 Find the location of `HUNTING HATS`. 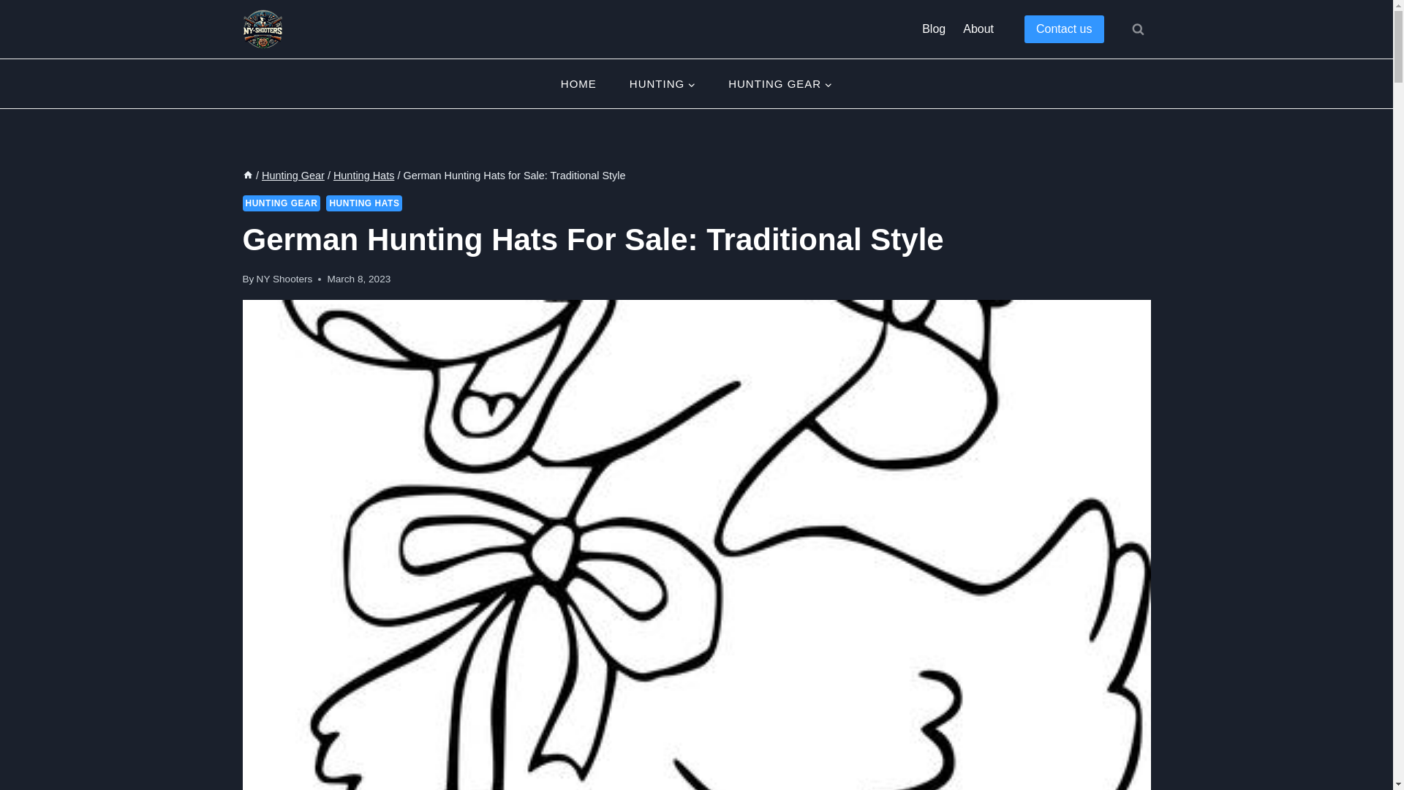

HUNTING HATS is located at coordinates (363, 203).